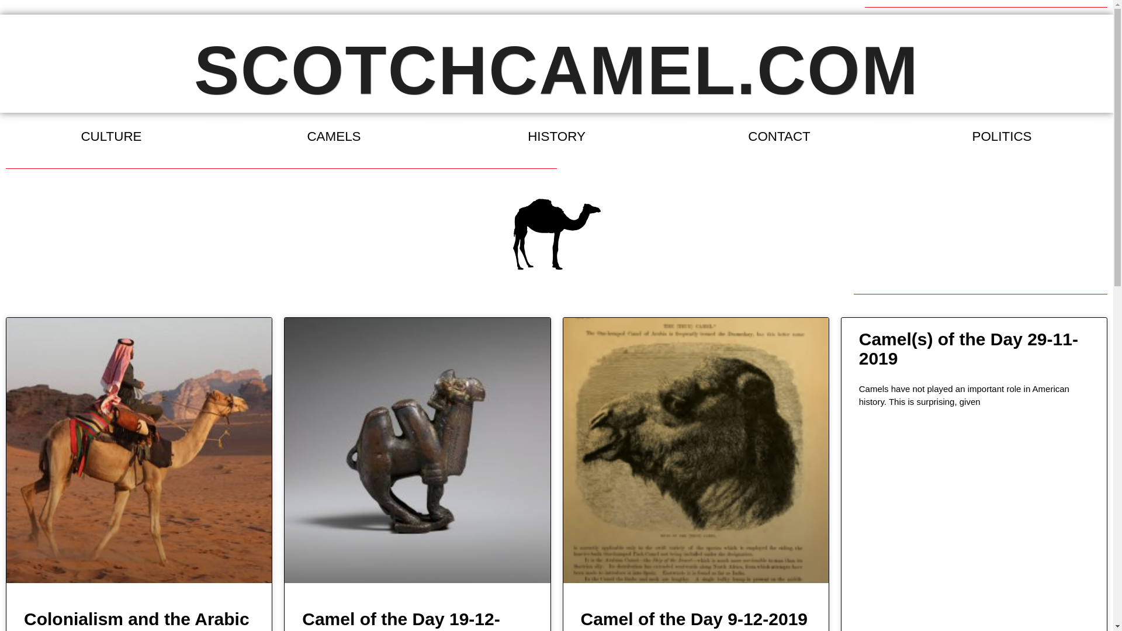 The image size is (1122, 631). I want to click on Camel of the Day 19-12-2019, so click(400, 620).